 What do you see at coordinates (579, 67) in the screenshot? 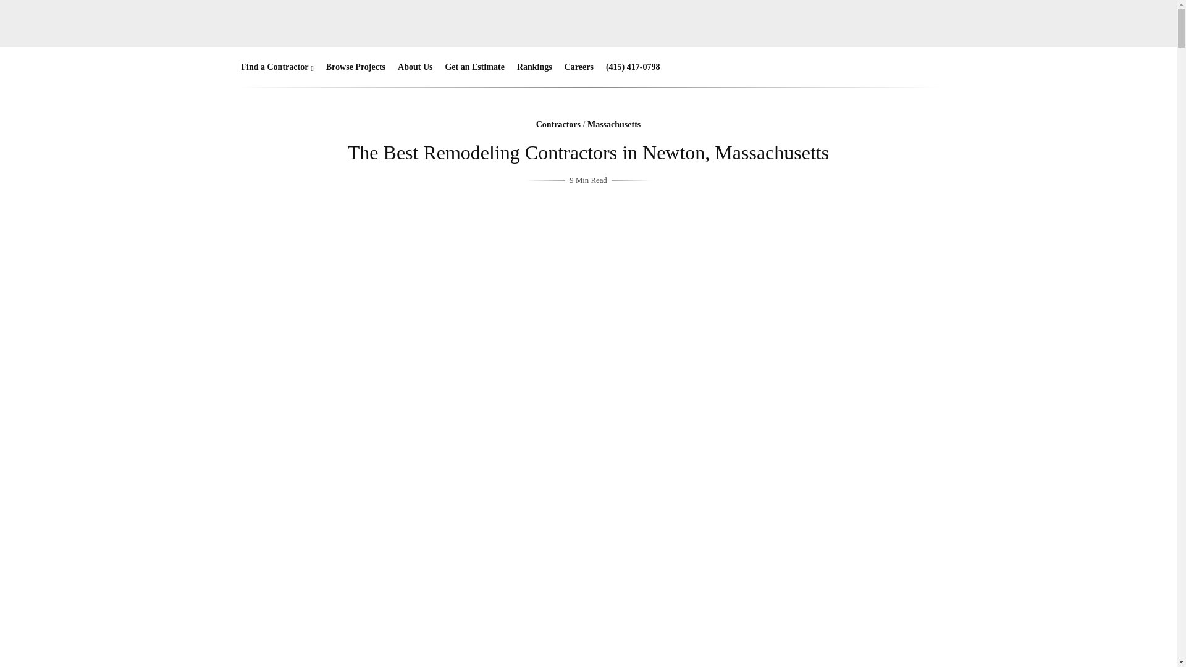
I see `Careers` at bounding box center [579, 67].